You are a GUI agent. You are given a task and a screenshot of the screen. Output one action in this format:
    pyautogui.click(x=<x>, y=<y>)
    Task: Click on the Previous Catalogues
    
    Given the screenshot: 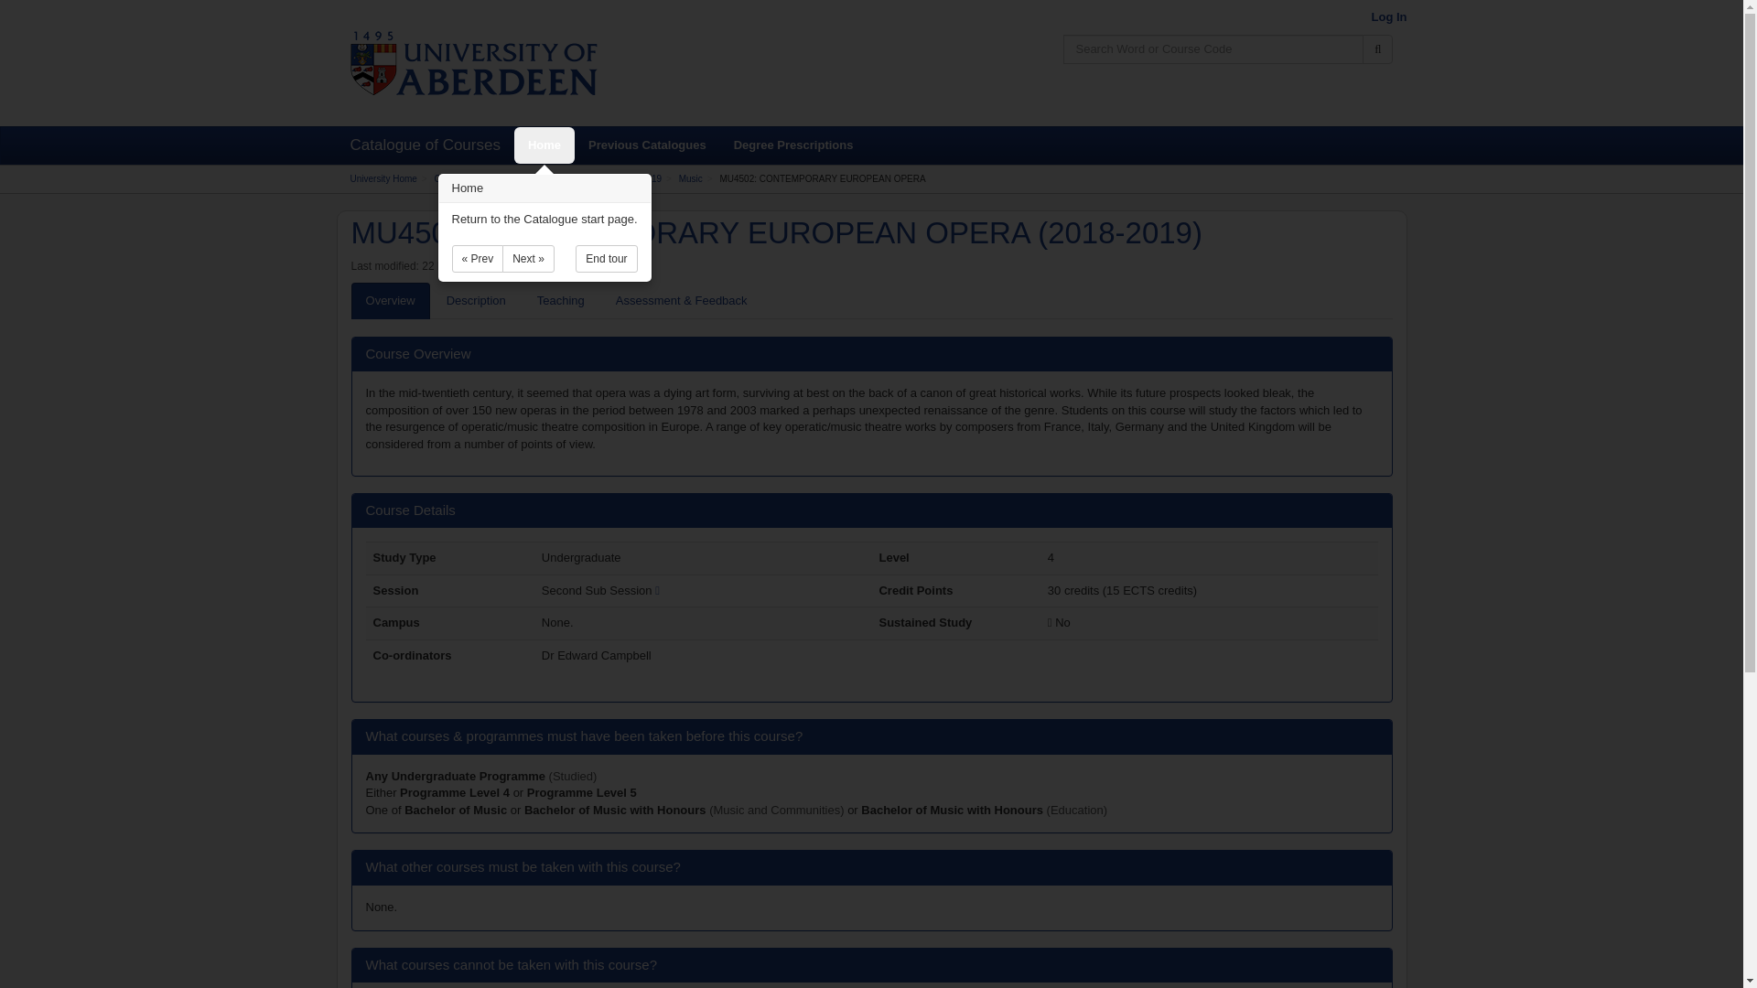 What is the action you would take?
    pyautogui.click(x=647, y=145)
    